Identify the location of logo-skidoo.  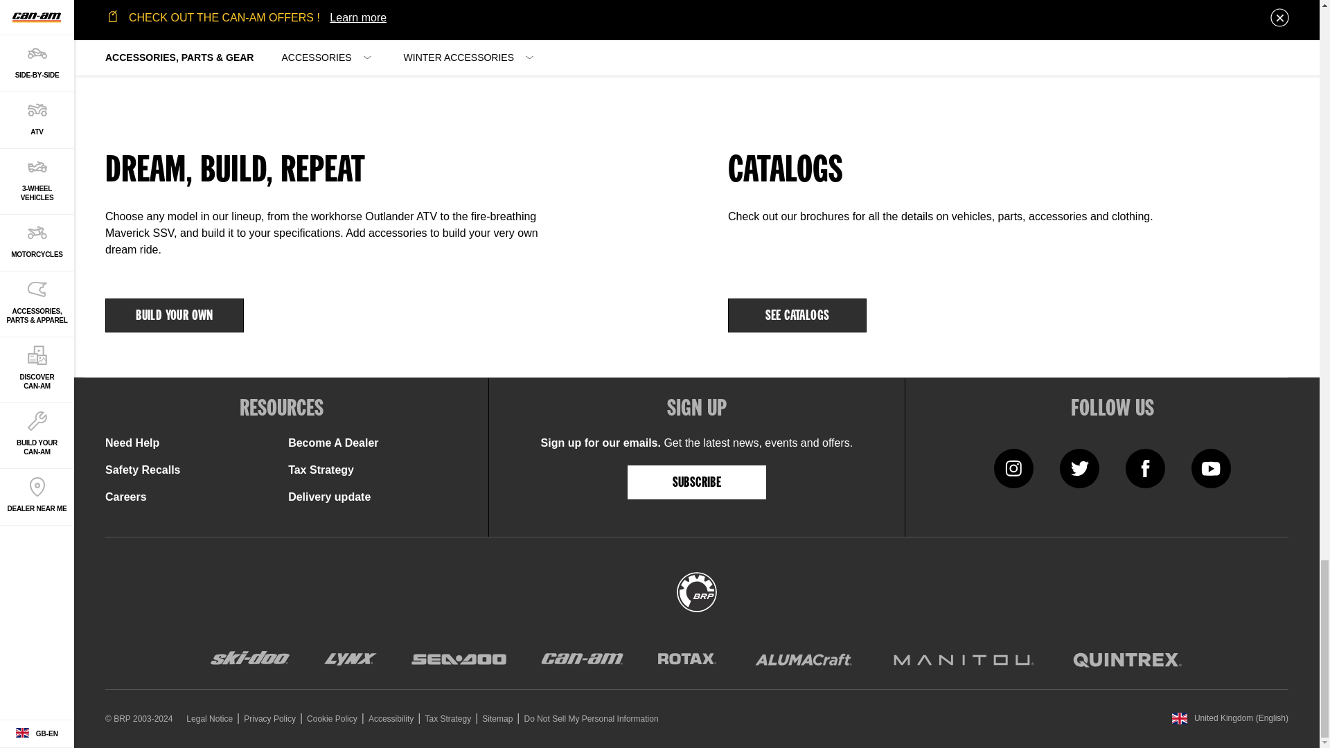
(249, 659).